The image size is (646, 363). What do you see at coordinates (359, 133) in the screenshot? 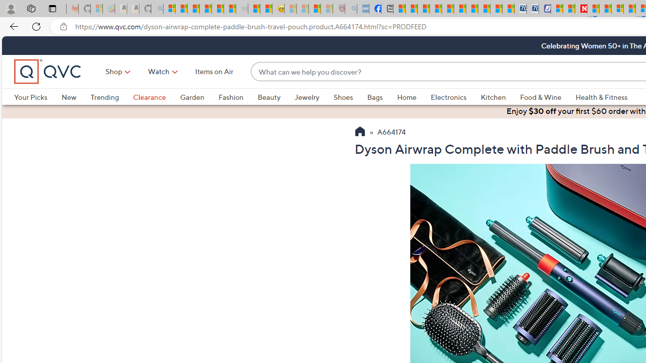
I see `Return to QVC Homepage` at bounding box center [359, 133].